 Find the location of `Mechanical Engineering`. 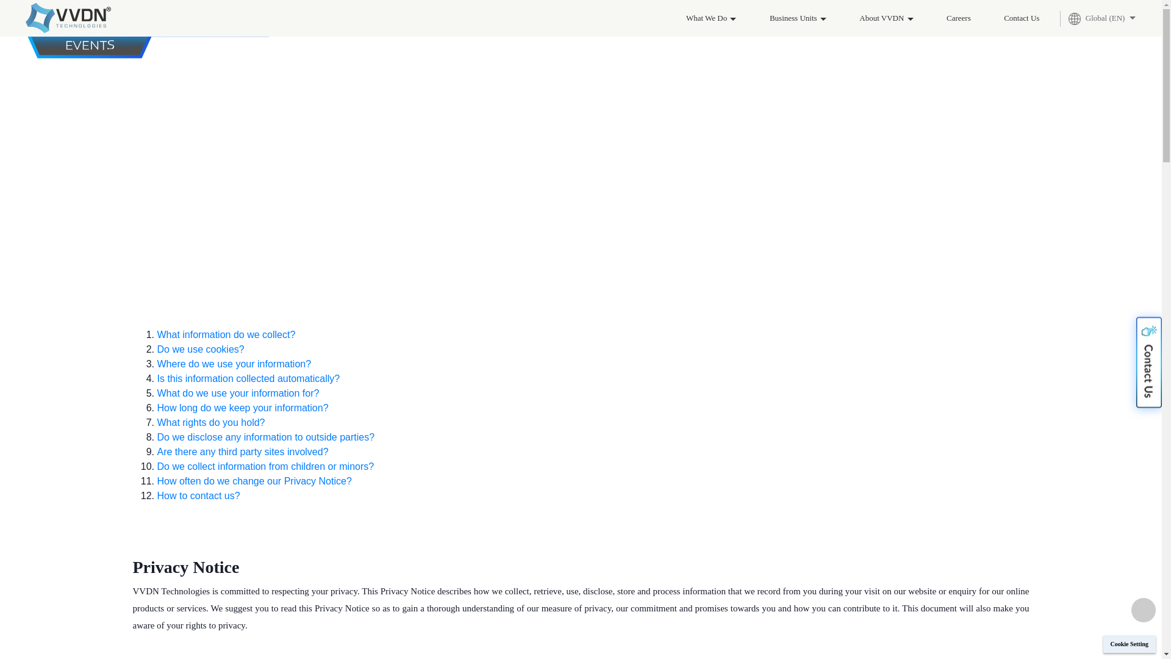

Mechanical Engineering is located at coordinates (439, 46).